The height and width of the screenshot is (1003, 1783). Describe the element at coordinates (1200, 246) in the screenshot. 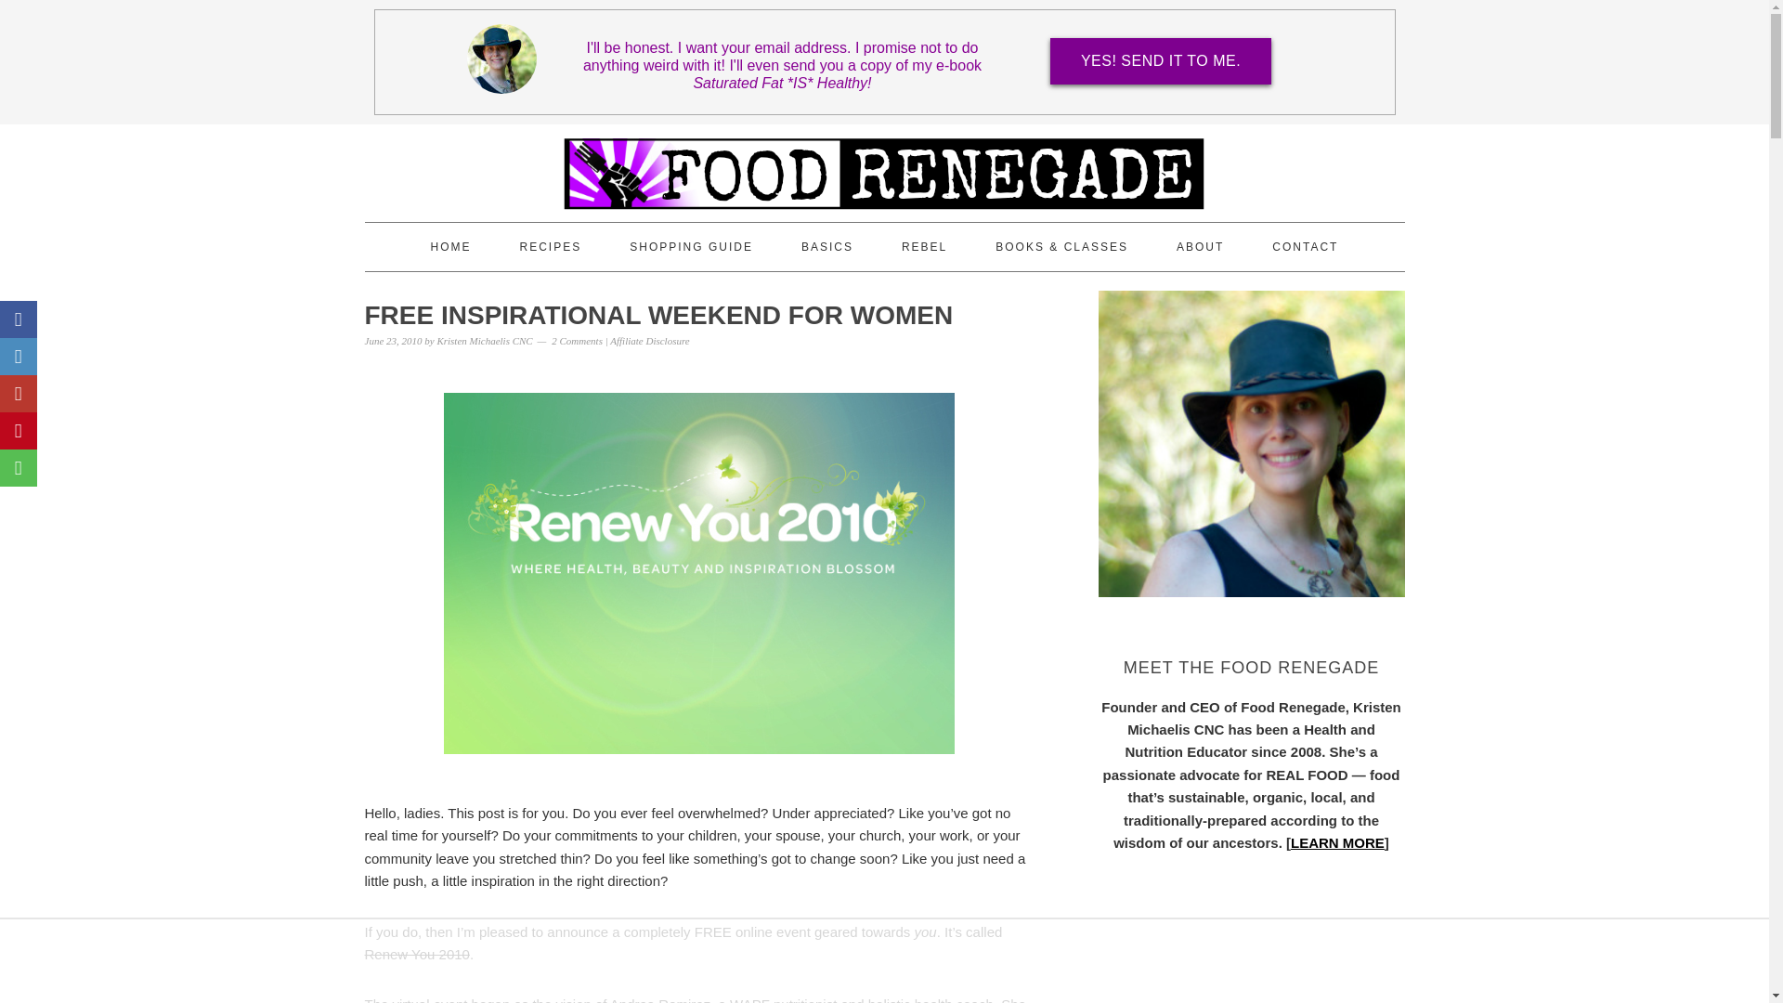

I see `ABOUT` at that location.